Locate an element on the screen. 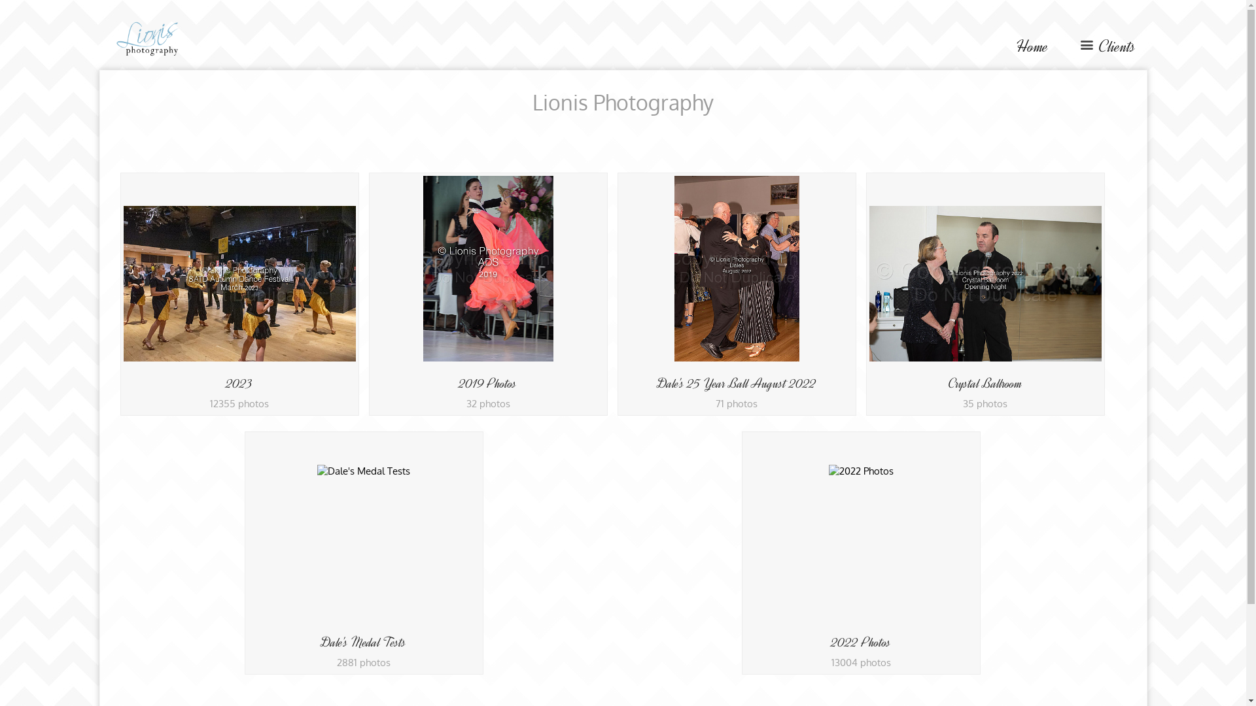  Home is located at coordinates (1033, 47).